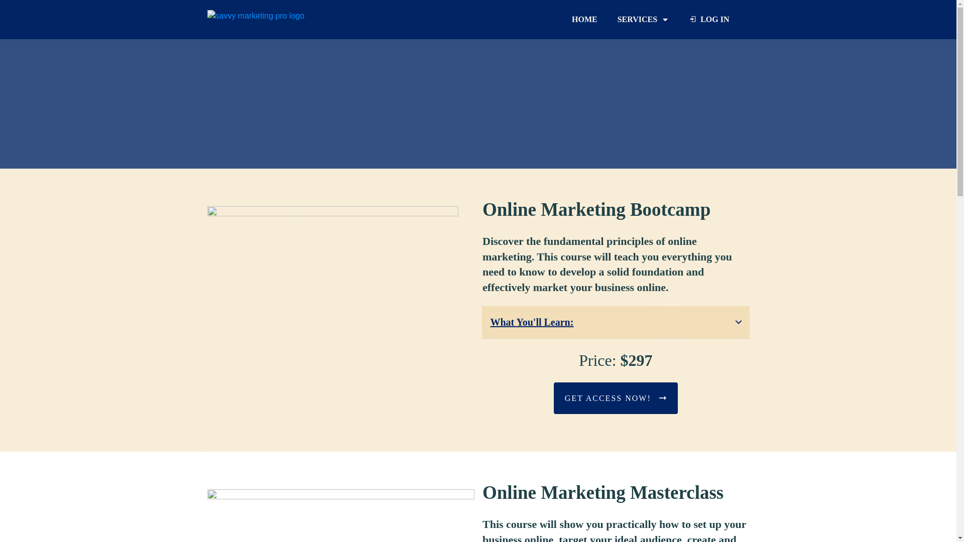 Image resolution: width=964 pixels, height=542 pixels. Describe the element at coordinates (332, 291) in the screenshot. I see `Bootcamp-image` at that location.